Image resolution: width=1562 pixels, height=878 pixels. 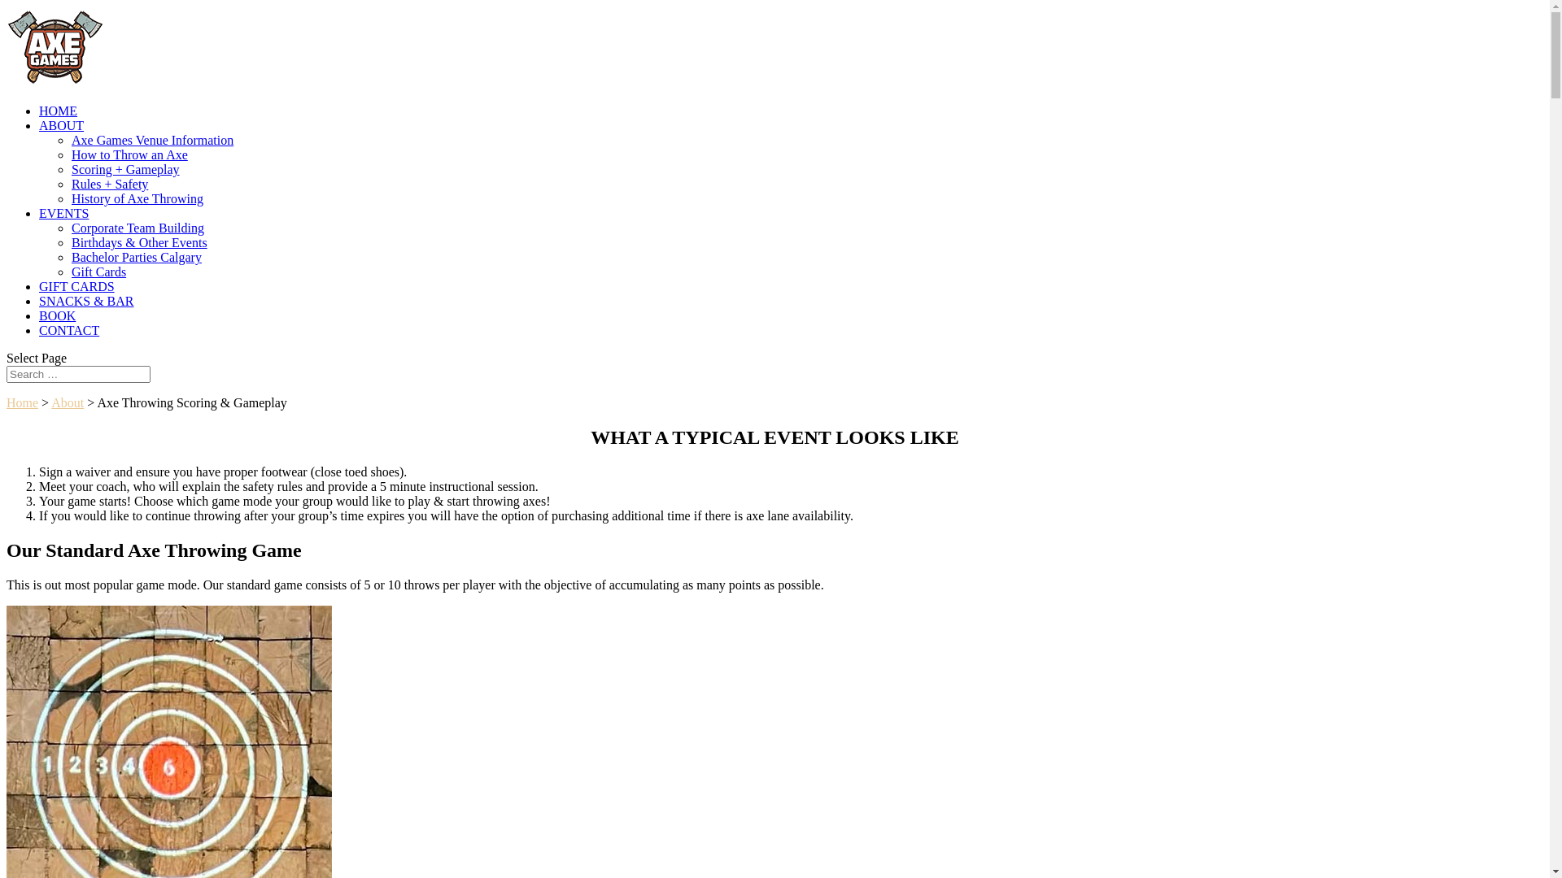 I want to click on Home, so click(x=23, y=403).